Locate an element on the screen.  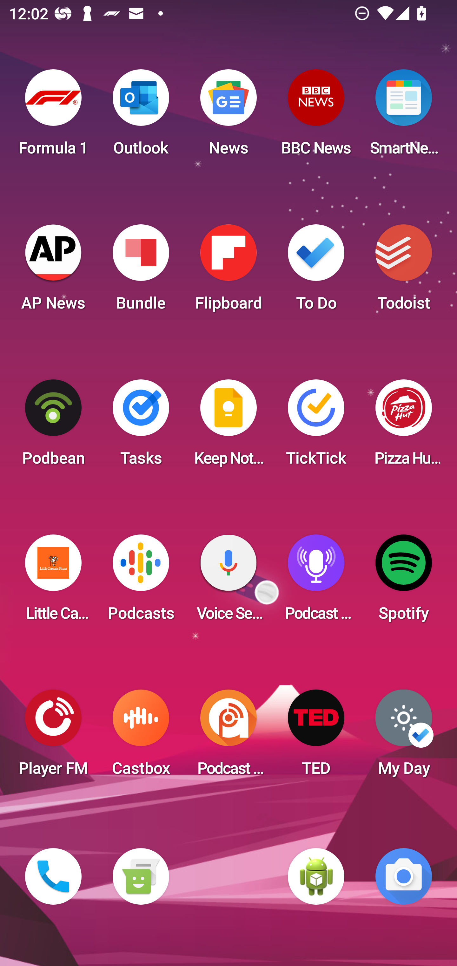
Messaging is located at coordinates (141, 876).